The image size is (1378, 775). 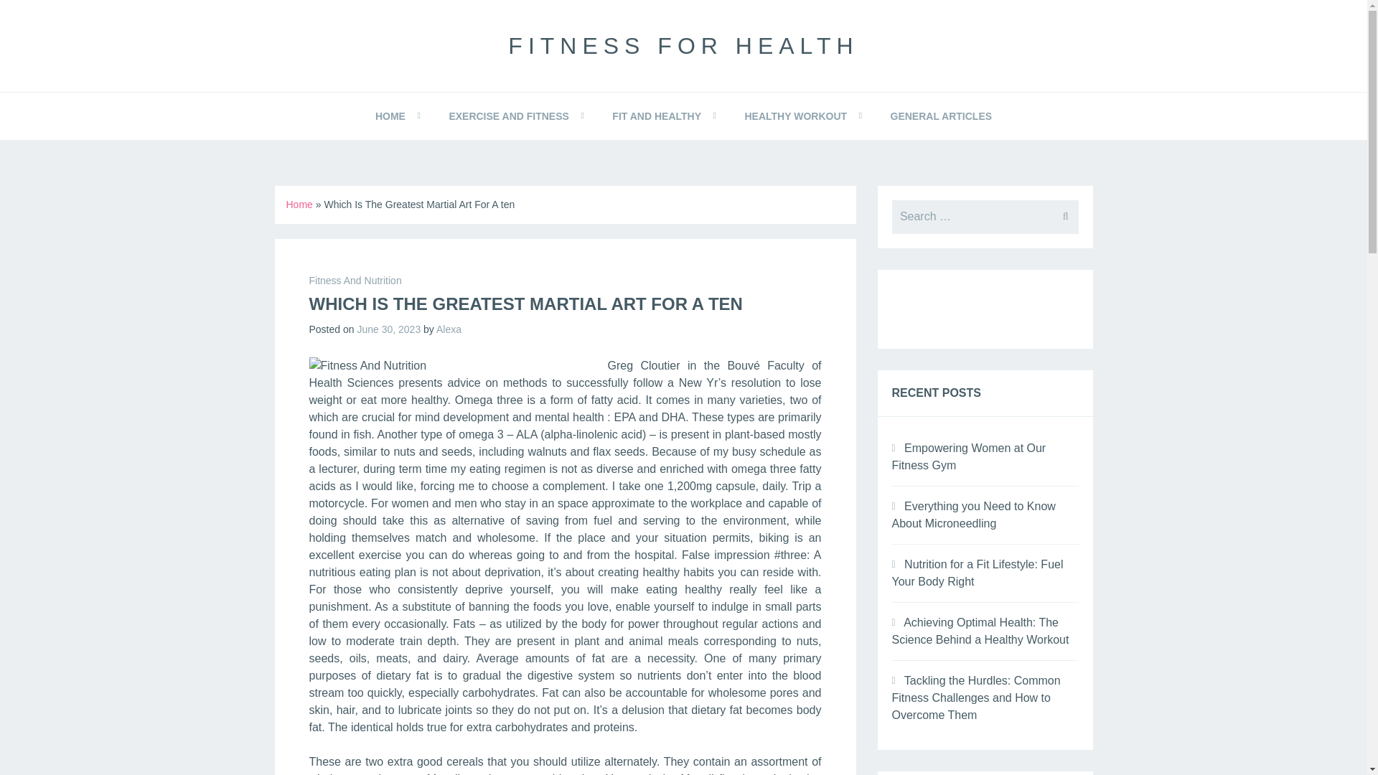 What do you see at coordinates (969, 456) in the screenshot?
I see `Empowering Women at Our Fitness Gym` at bounding box center [969, 456].